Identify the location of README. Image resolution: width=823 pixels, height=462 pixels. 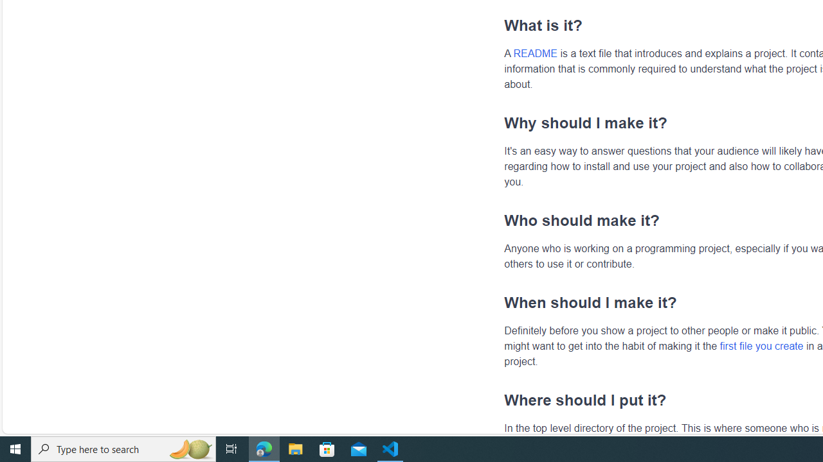
(535, 53).